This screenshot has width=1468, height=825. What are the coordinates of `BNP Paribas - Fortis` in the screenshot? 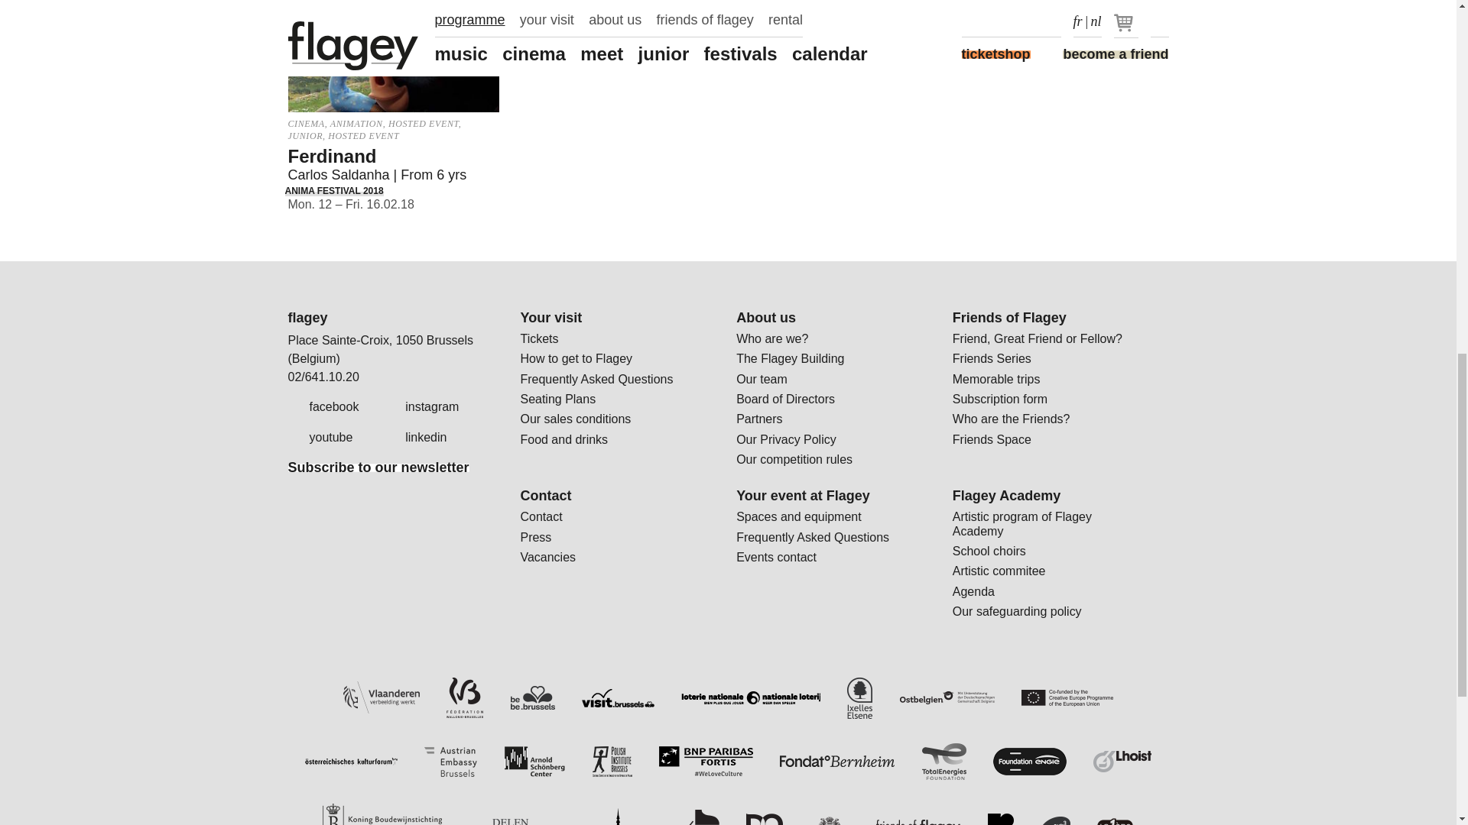 It's located at (706, 761).